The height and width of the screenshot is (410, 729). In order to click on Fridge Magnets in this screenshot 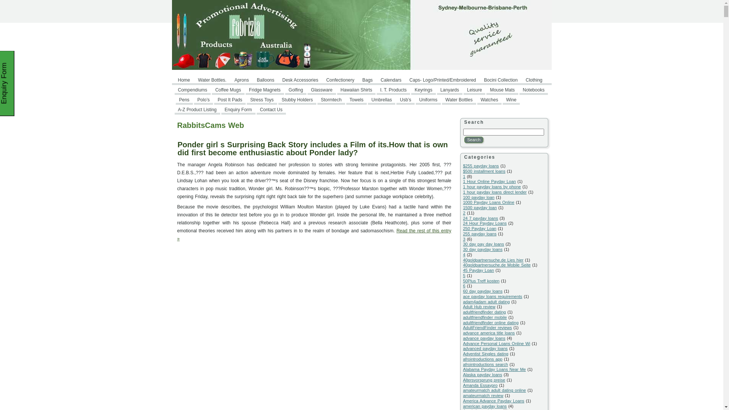, I will do `click(265, 90)`.